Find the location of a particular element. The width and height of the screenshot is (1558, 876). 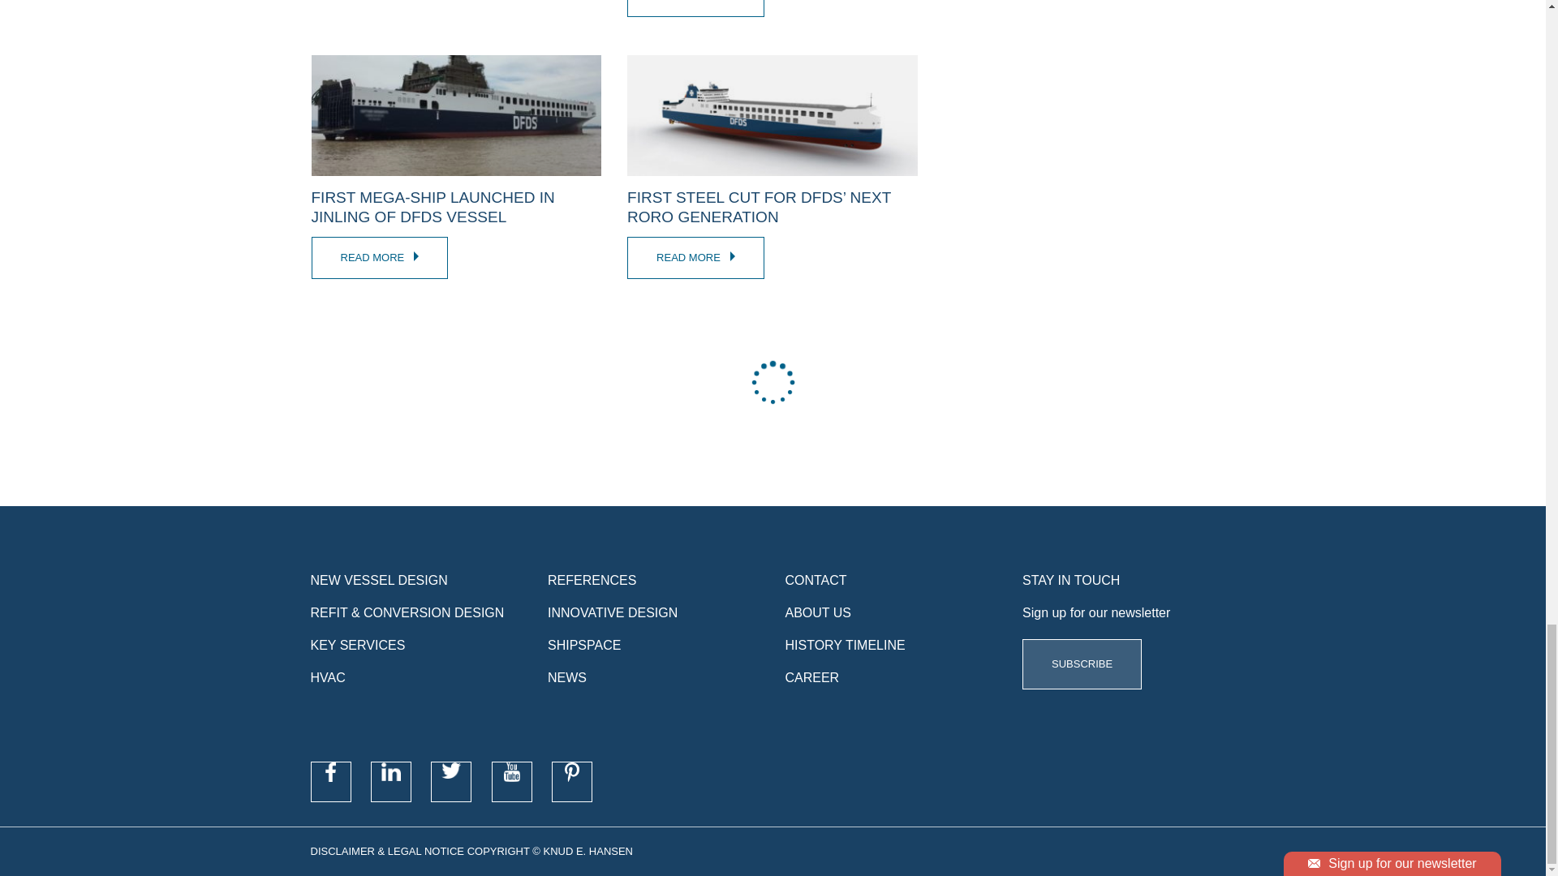

READ MORE is located at coordinates (380, 258).